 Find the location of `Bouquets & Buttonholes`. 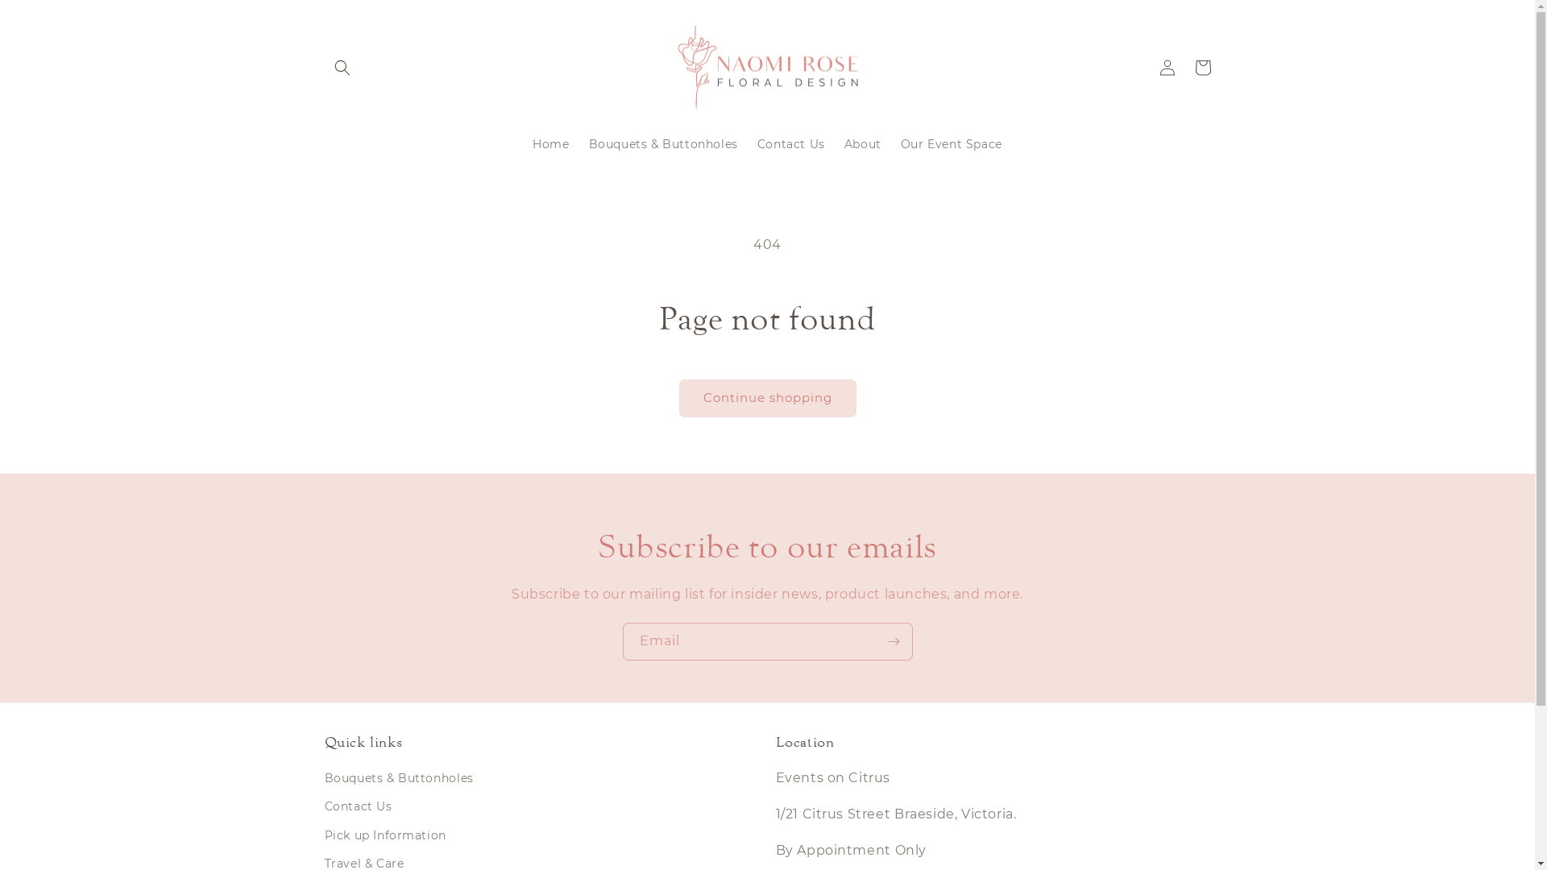

Bouquets & Buttonholes is located at coordinates (398, 781).